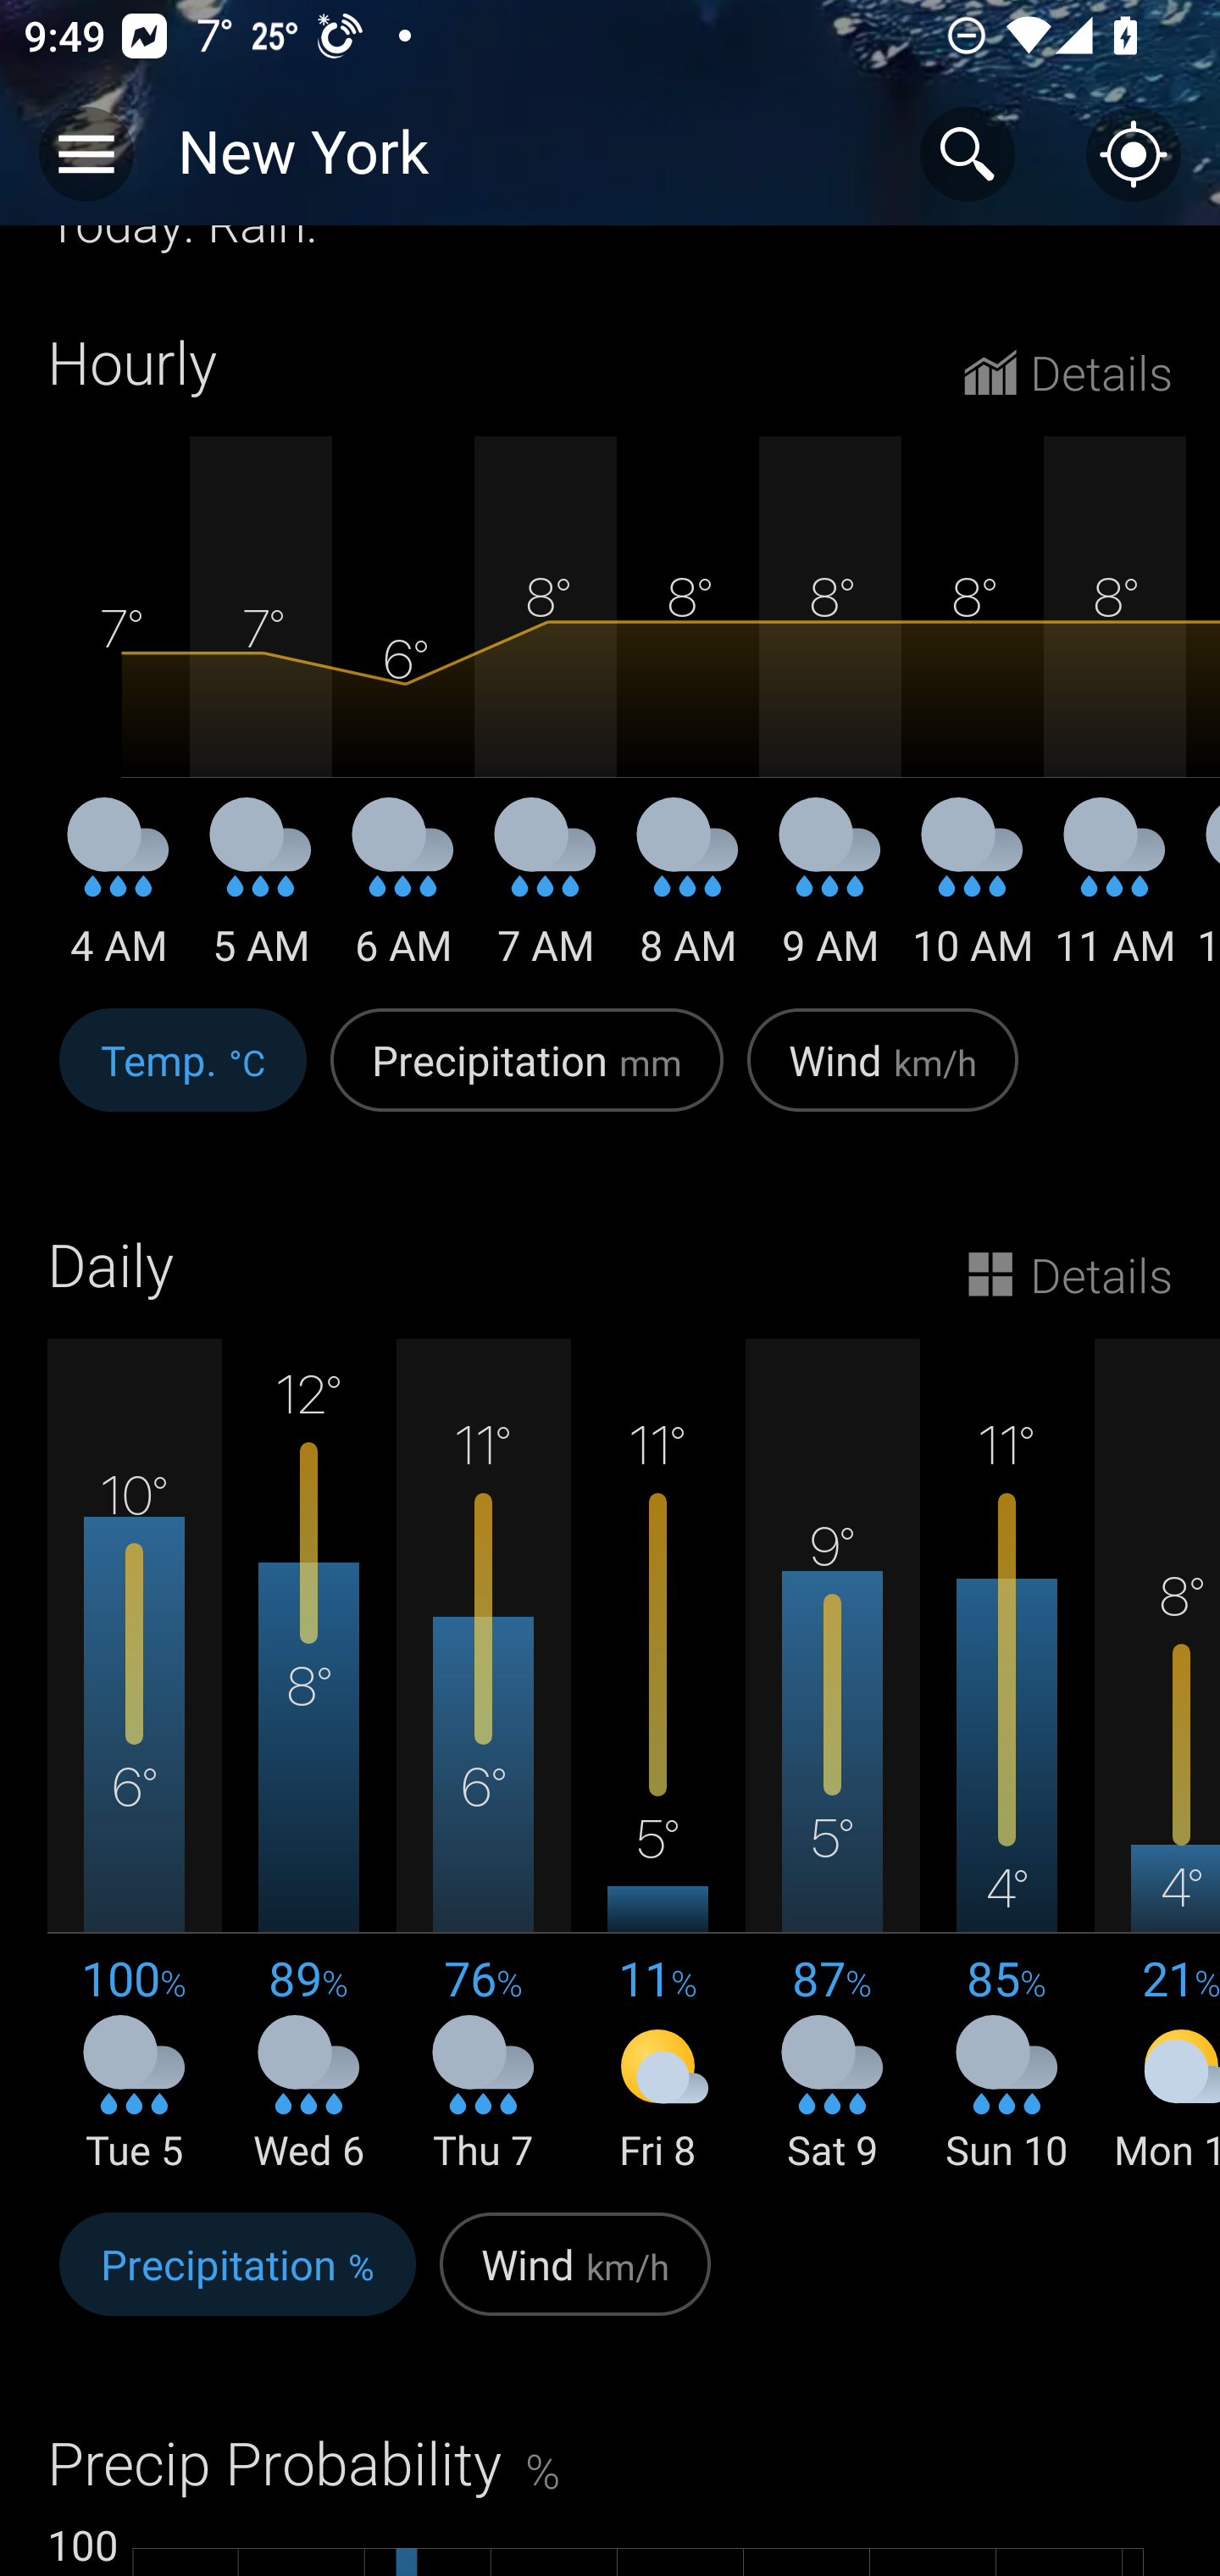  I want to click on 11° 4° 85 % Sun 10, so click(1006, 1757).